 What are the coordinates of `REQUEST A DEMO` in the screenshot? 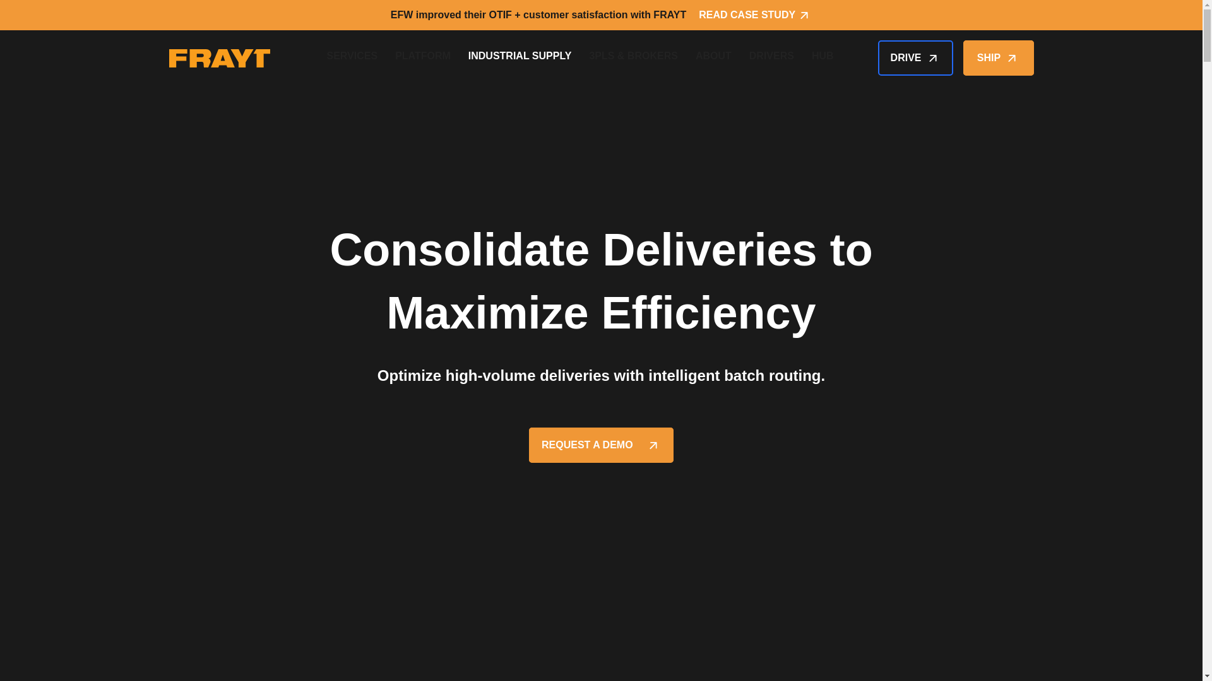 It's located at (601, 445).